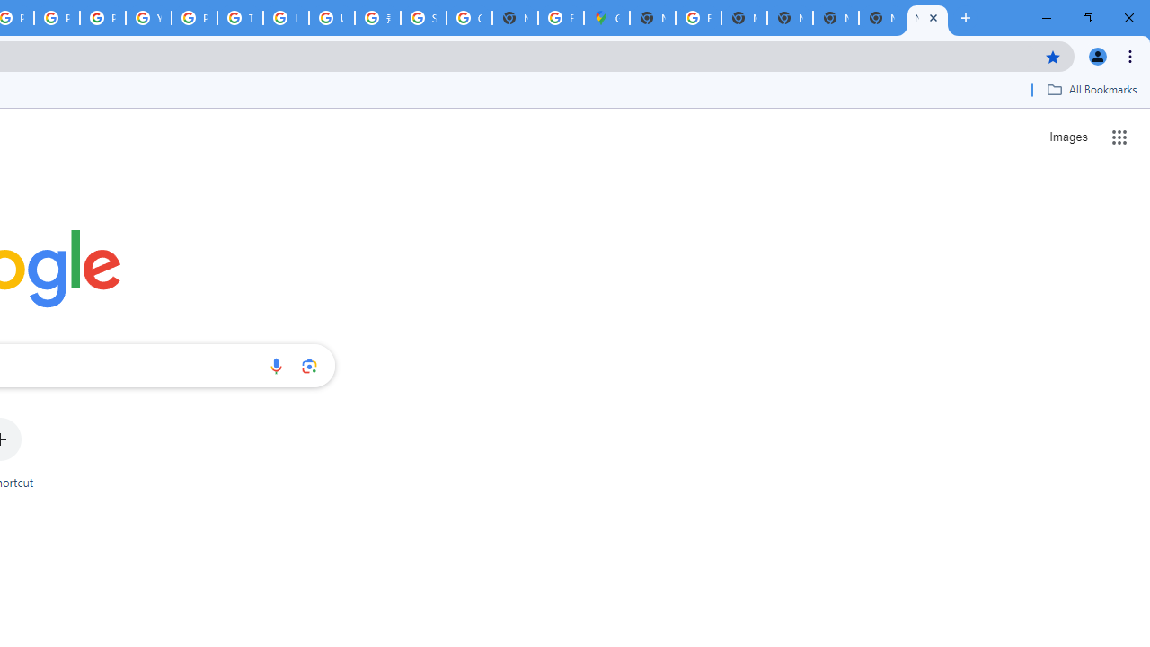  I want to click on Search by voice, so click(276, 366).